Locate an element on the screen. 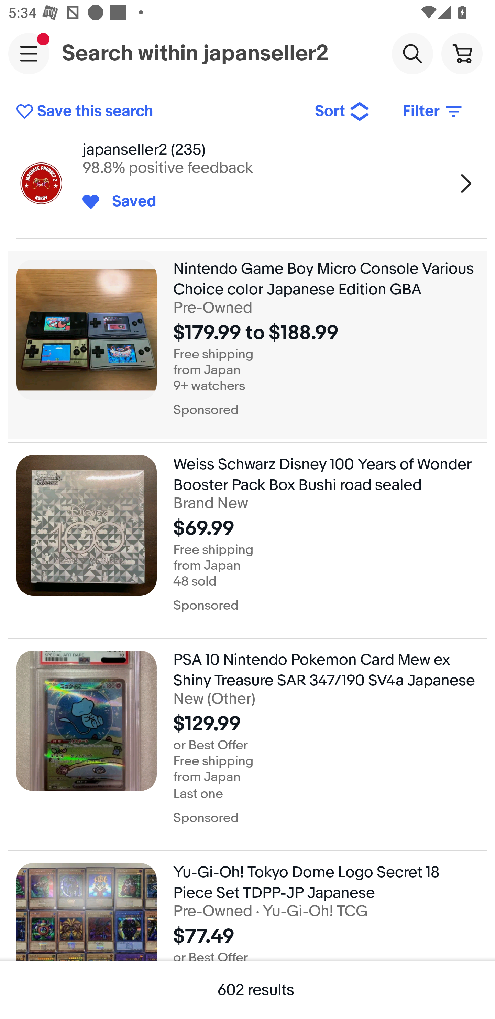 The width and height of the screenshot is (495, 1019). Sort is located at coordinates (342, 112).